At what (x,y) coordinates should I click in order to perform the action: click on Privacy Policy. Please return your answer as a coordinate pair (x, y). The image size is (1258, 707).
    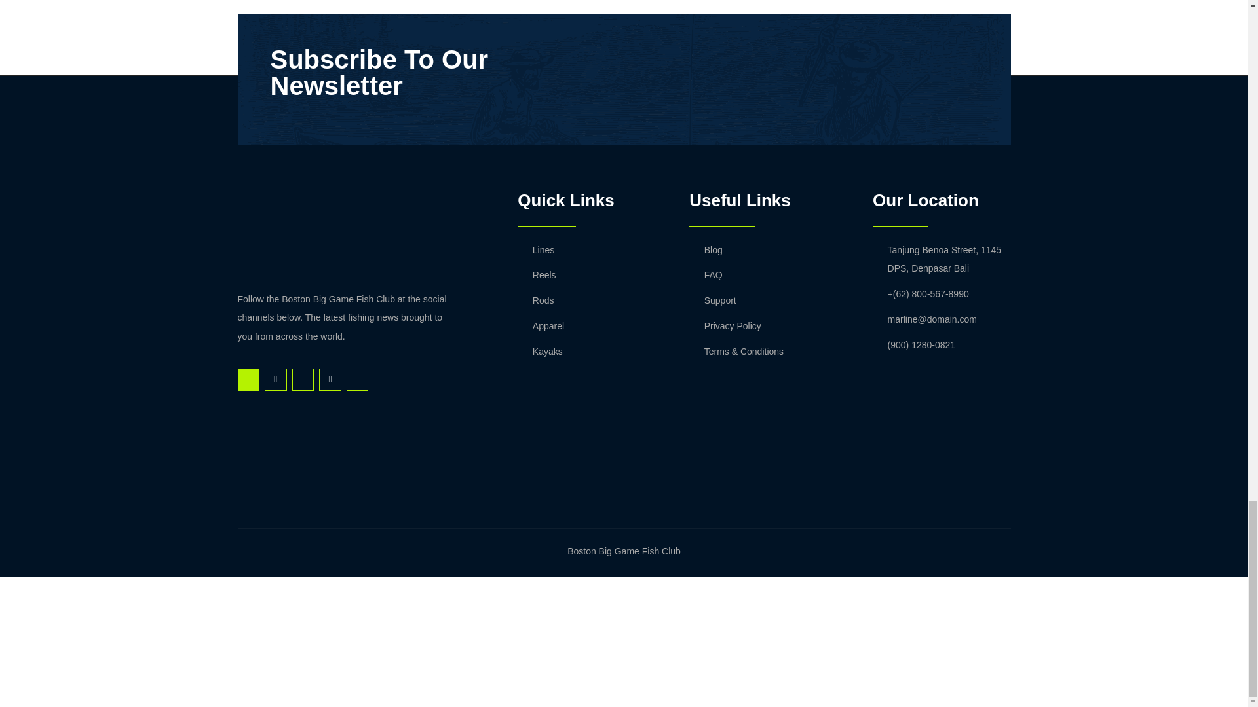
    Looking at the image, I should click on (771, 326).